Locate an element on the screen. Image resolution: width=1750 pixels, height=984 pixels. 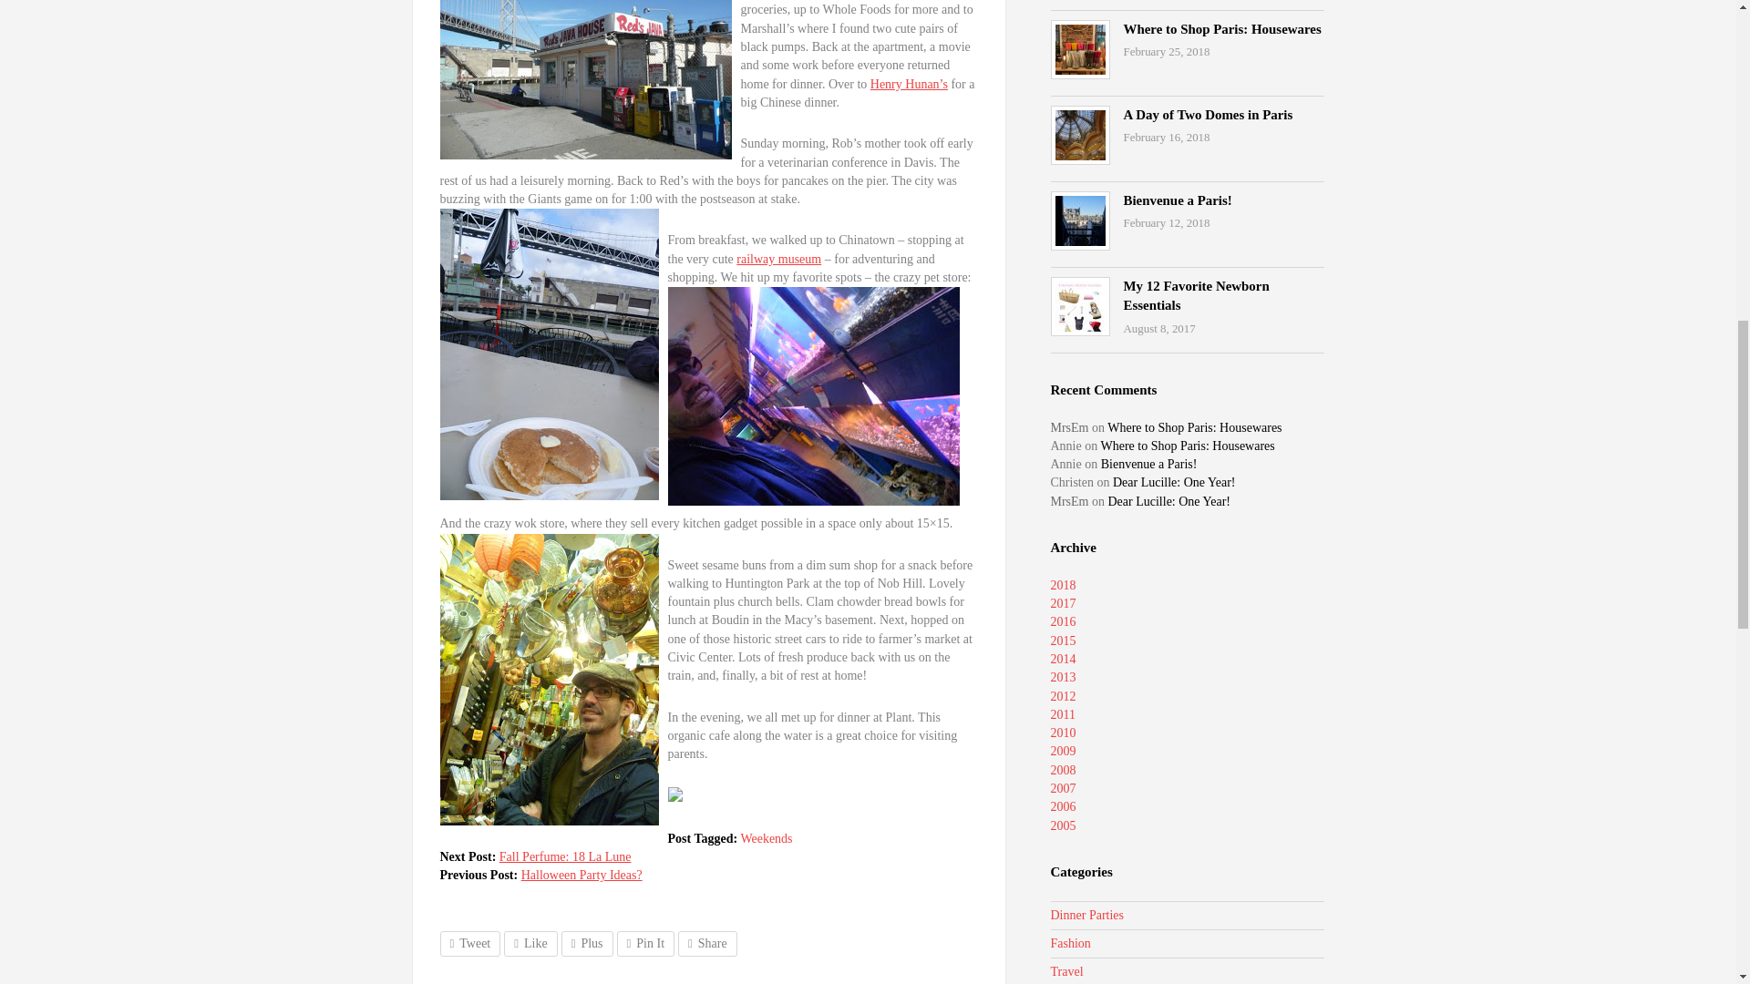
Share on Facebook is located at coordinates (530, 943).